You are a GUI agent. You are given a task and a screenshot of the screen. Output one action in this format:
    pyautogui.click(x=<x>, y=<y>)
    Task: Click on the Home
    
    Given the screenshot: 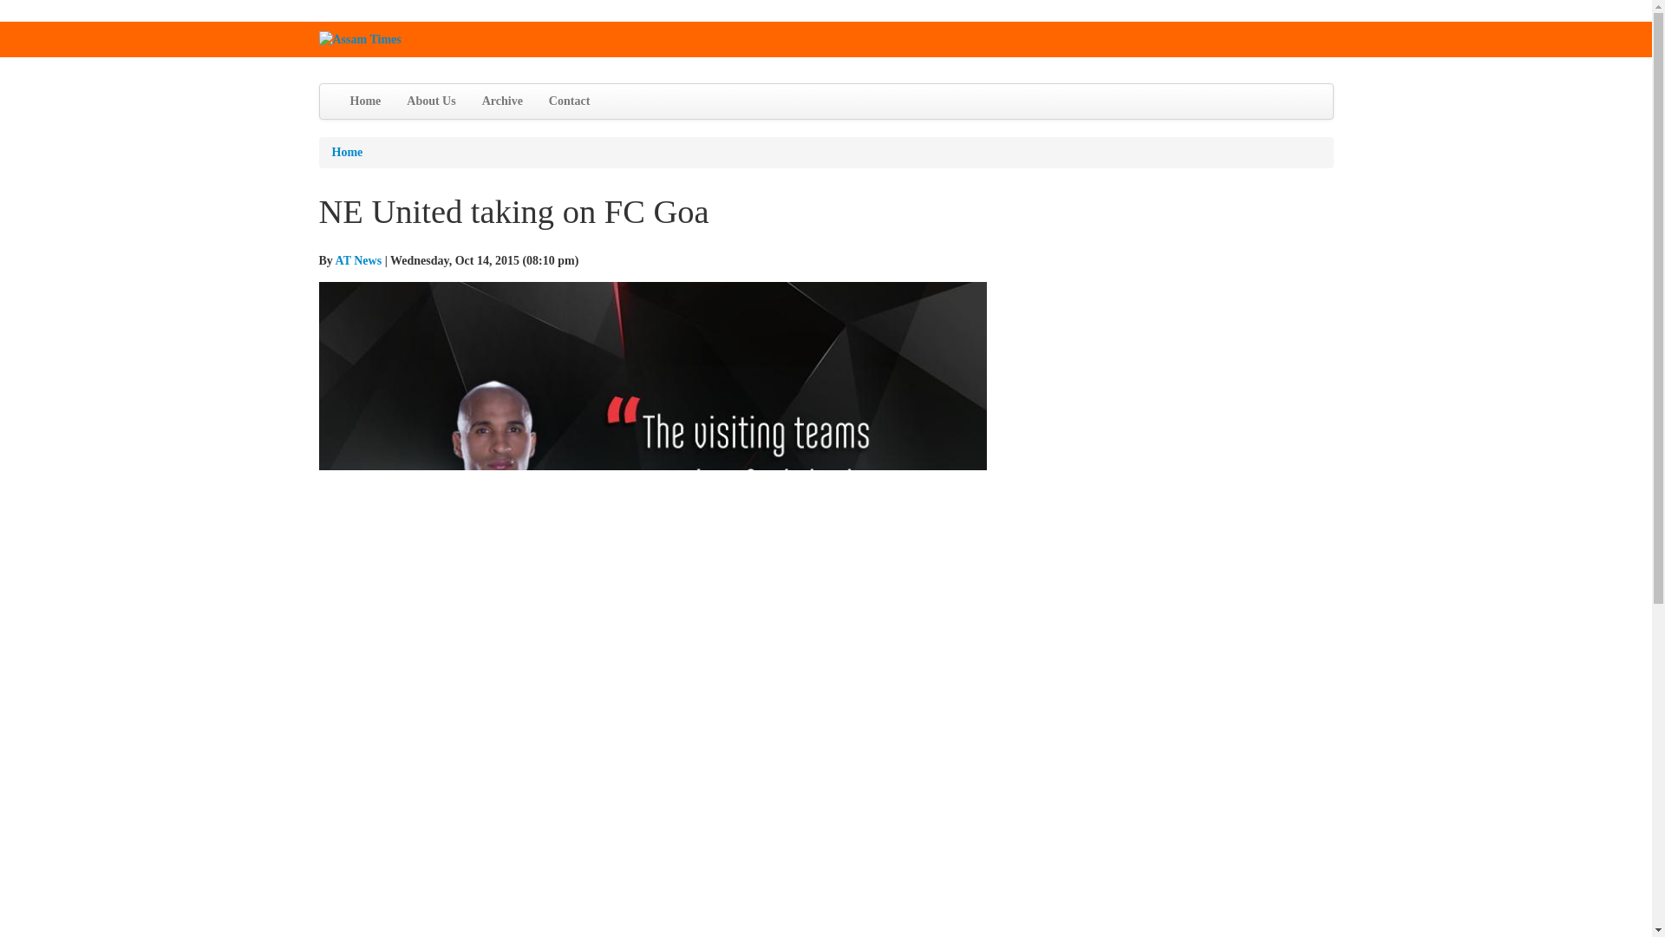 What is the action you would take?
    pyautogui.click(x=364, y=102)
    